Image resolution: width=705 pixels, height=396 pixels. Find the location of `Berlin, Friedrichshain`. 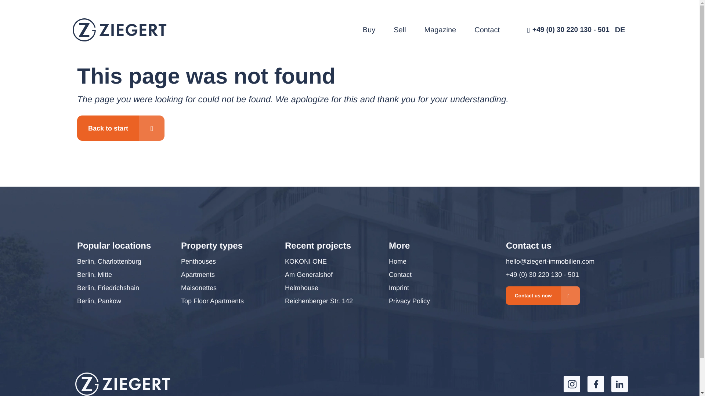

Berlin, Friedrichshain is located at coordinates (108, 287).